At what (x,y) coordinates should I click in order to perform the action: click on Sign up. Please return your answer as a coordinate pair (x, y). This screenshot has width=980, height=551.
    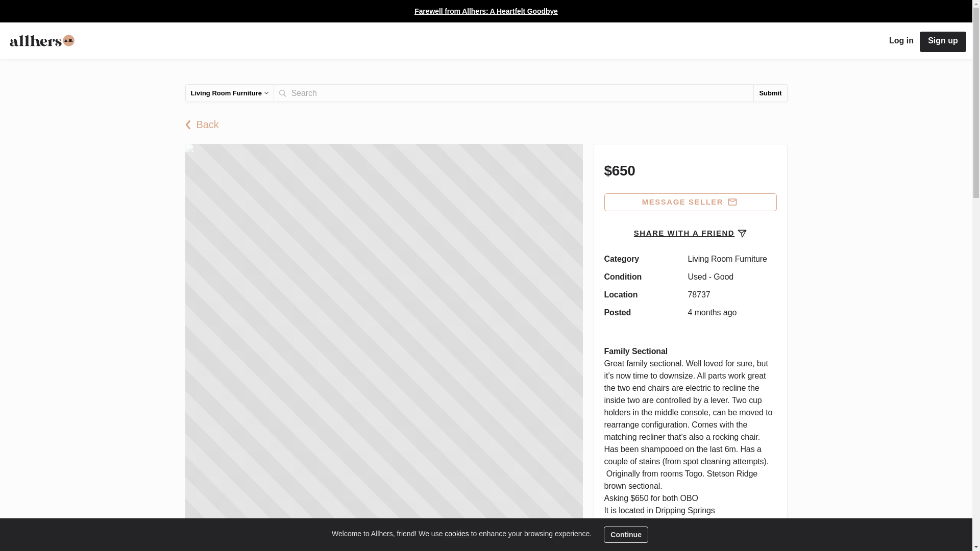
    Looking at the image, I should click on (943, 41).